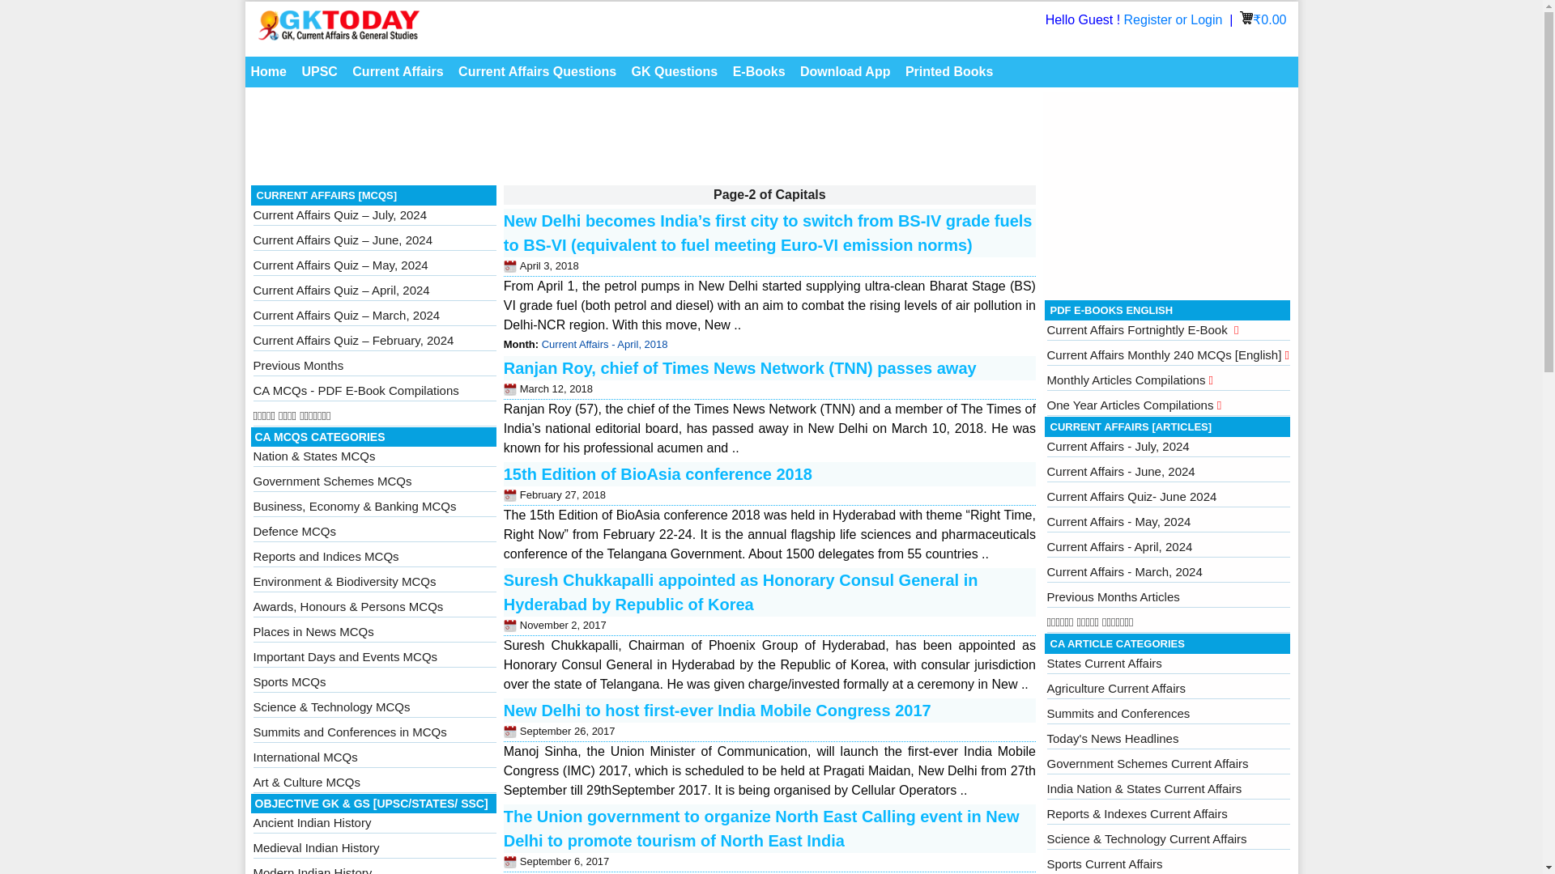  I want to click on Government Schemes MCQs, so click(332, 481).